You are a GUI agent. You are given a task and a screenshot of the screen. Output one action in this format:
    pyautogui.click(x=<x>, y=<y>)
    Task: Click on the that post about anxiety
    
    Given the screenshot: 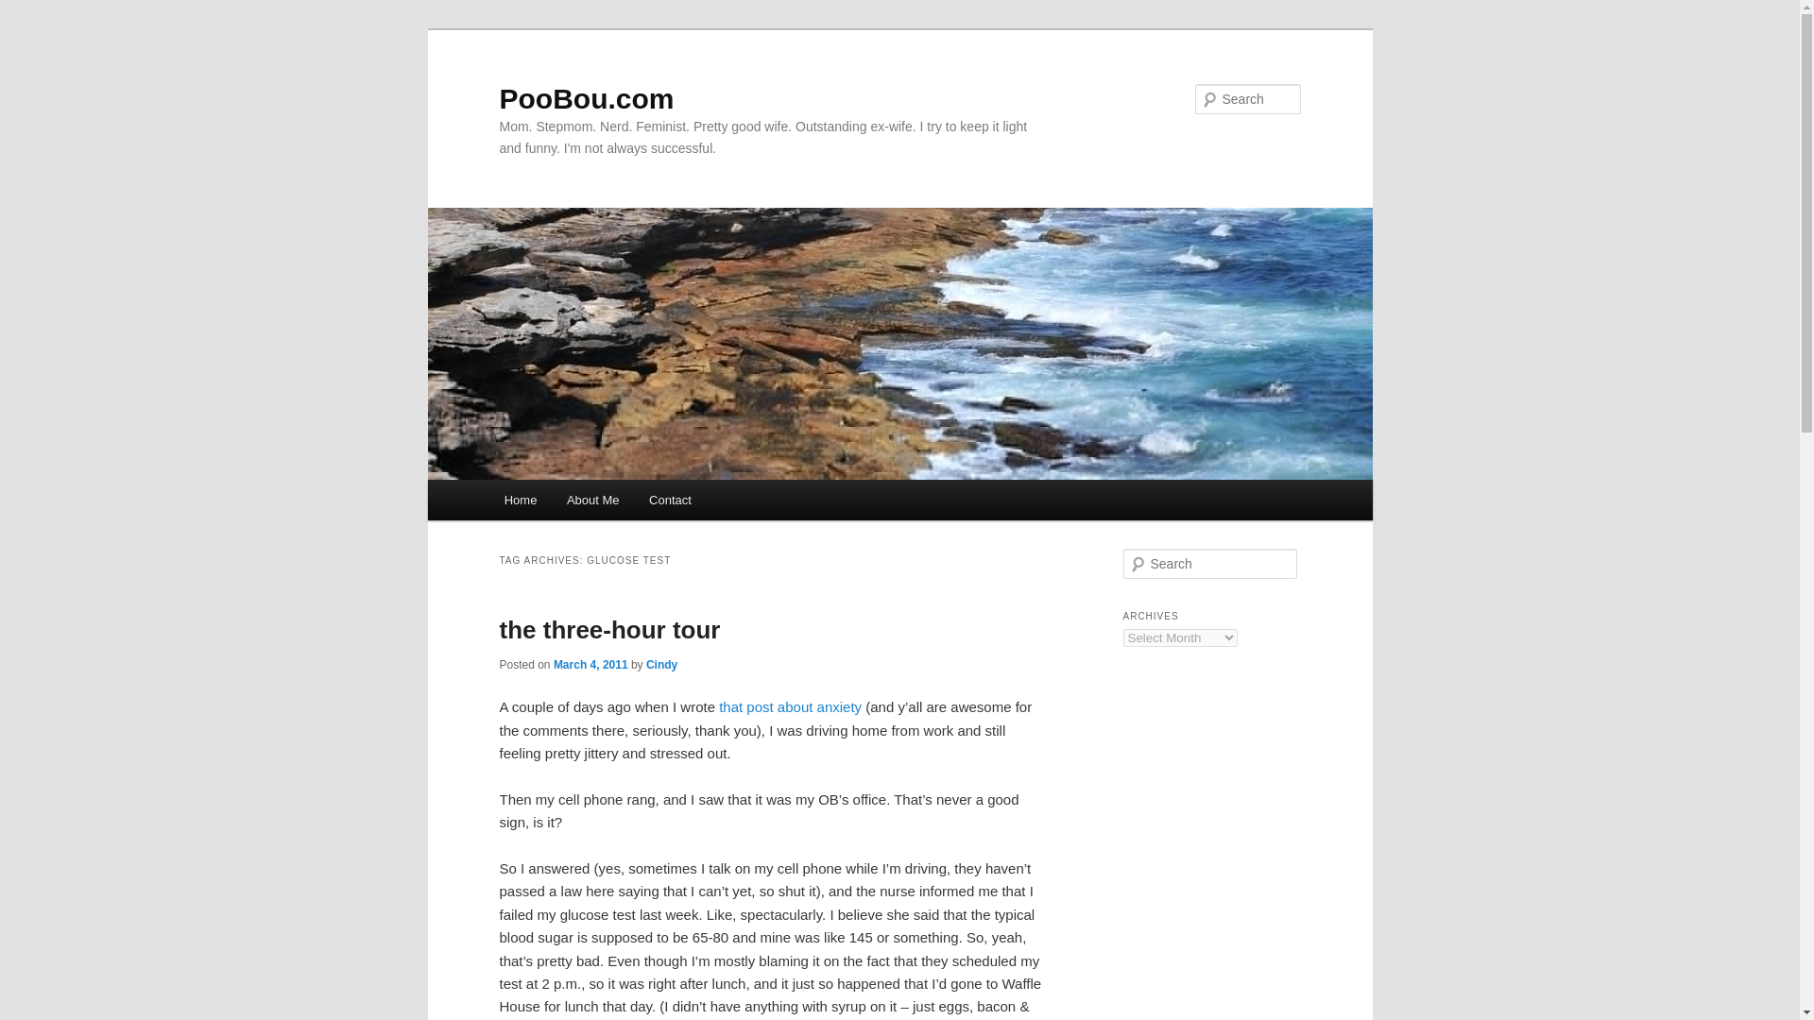 What is the action you would take?
    pyautogui.click(x=790, y=706)
    